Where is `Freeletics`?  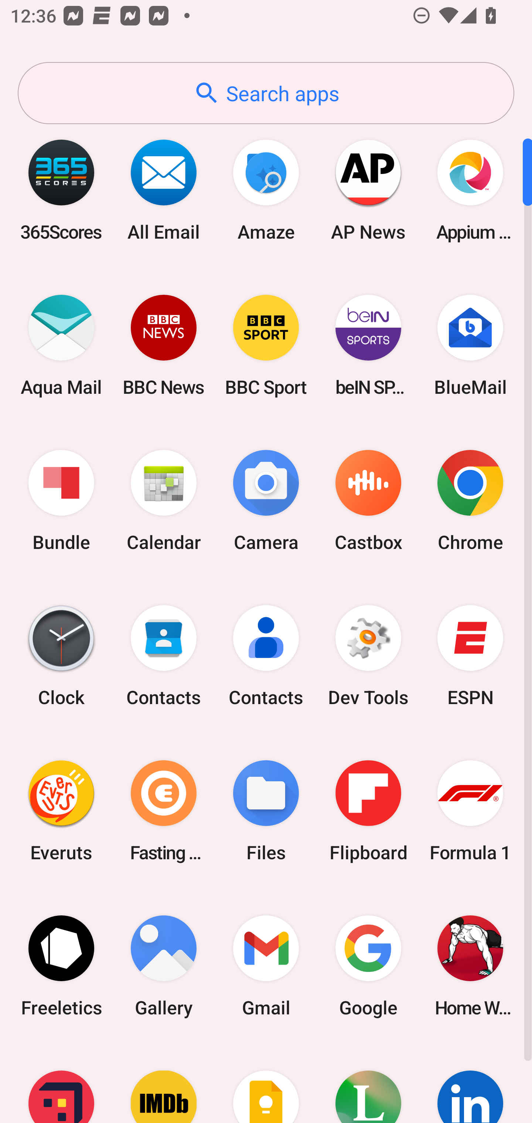
Freeletics is located at coordinates (61, 966).